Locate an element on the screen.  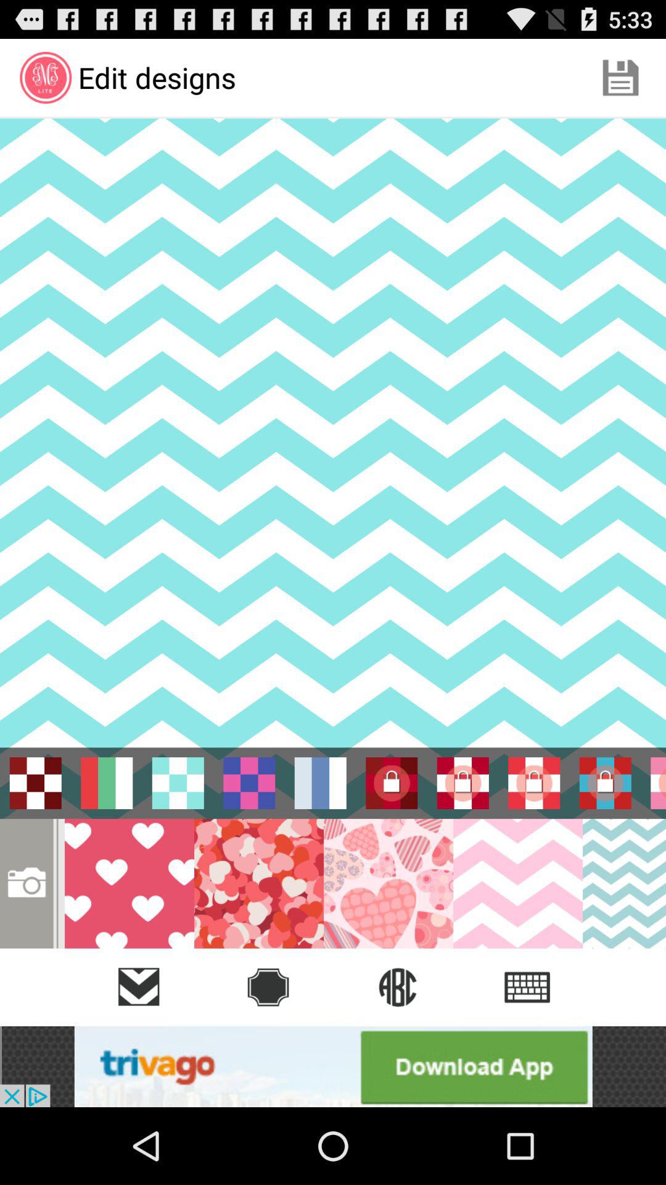
go to advertisement page is located at coordinates (333, 1066).